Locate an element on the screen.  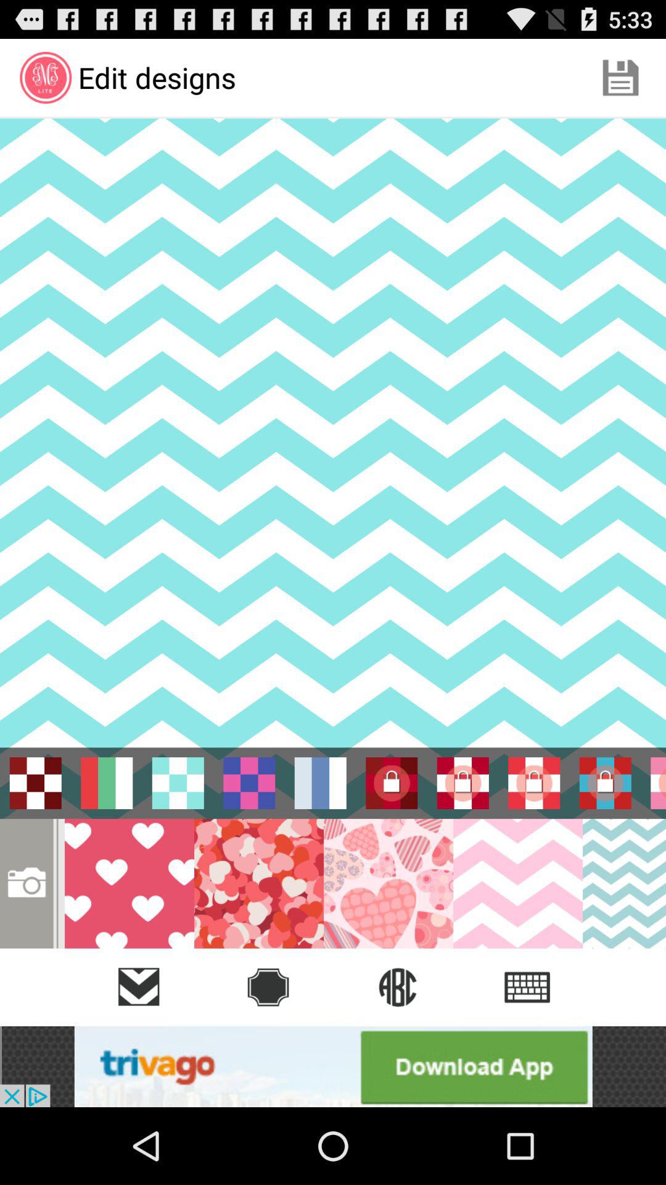
go to advertisement page is located at coordinates (333, 1066).